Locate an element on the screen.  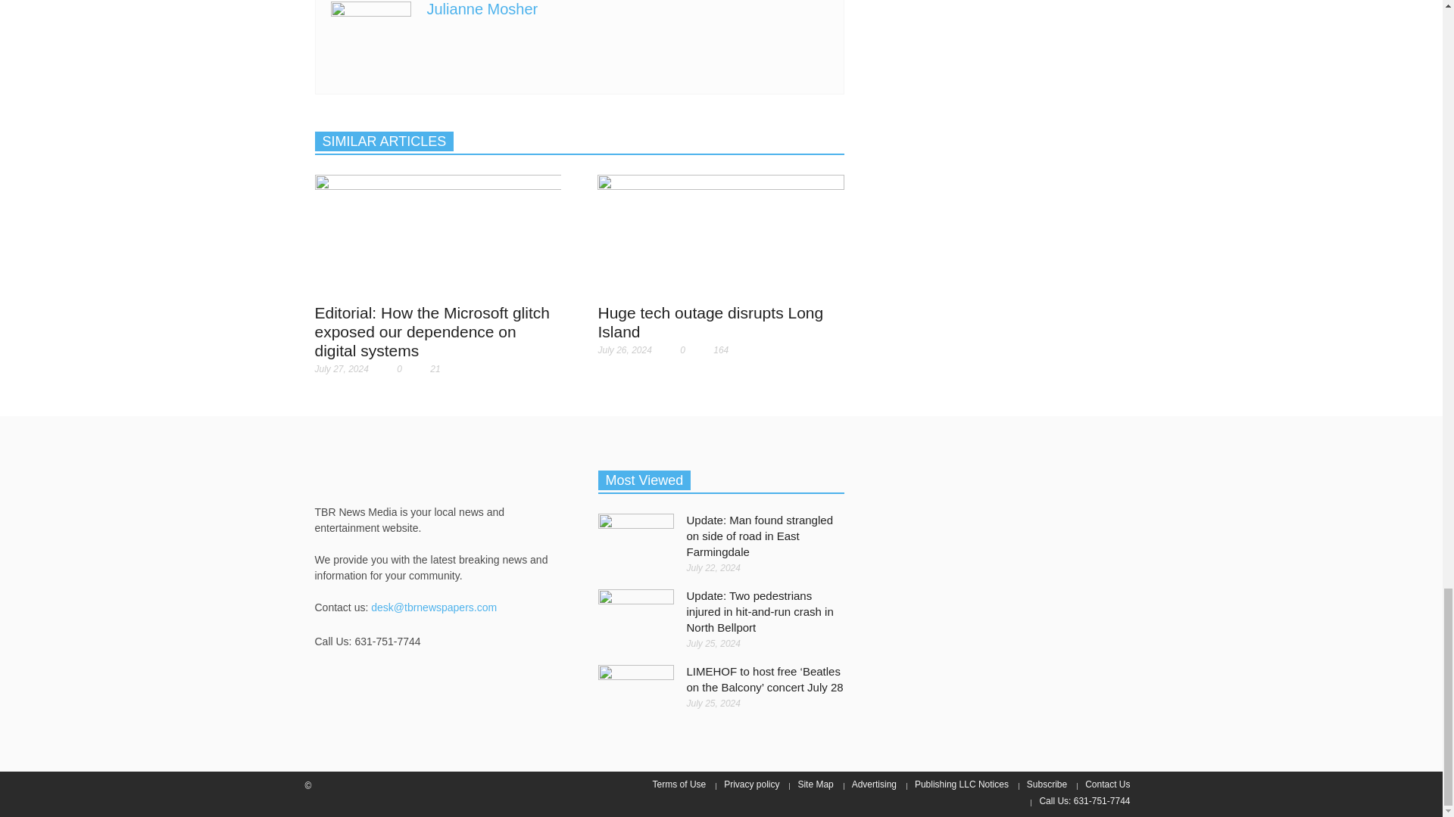
Huge tech outage disrupts Long Island is located at coordinates (721, 235).